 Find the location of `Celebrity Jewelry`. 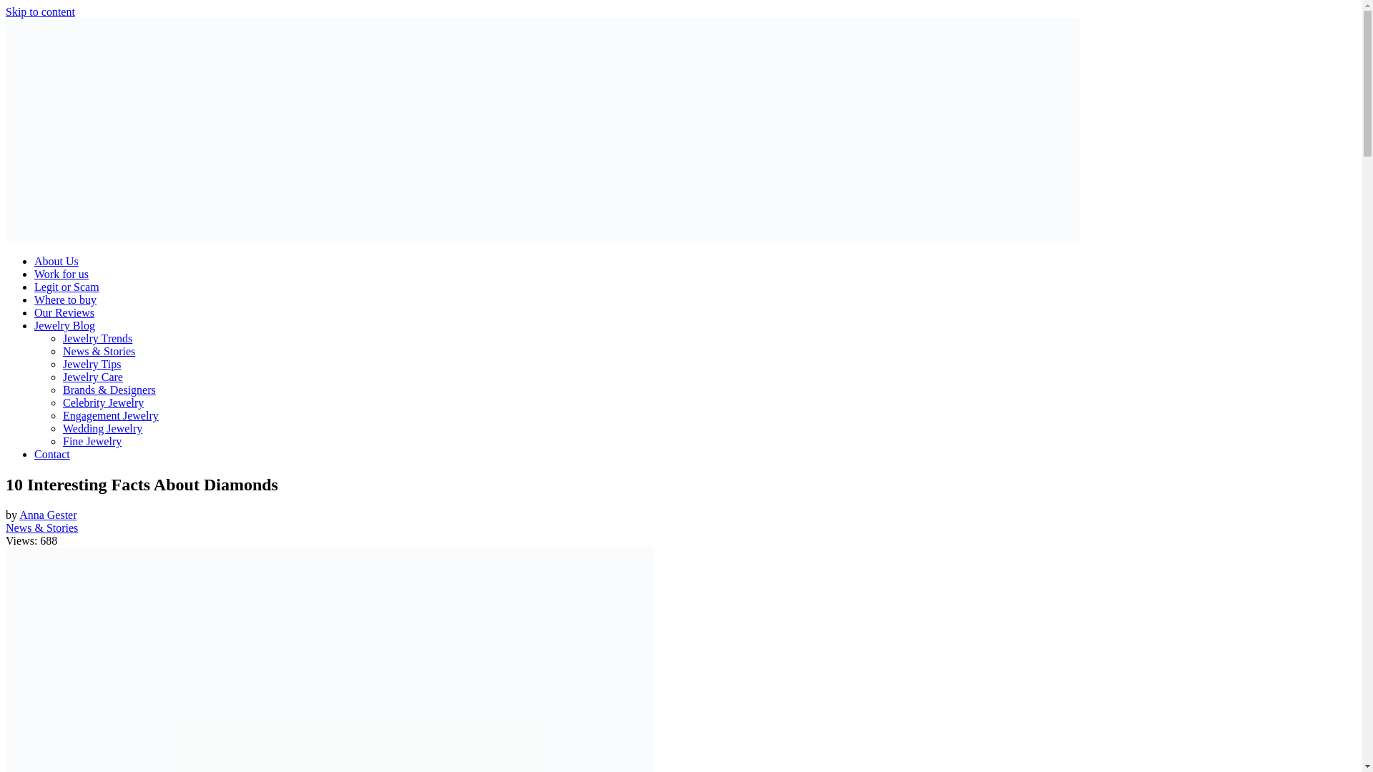

Celebrity Jewelry is located at coordinates (103, 403).